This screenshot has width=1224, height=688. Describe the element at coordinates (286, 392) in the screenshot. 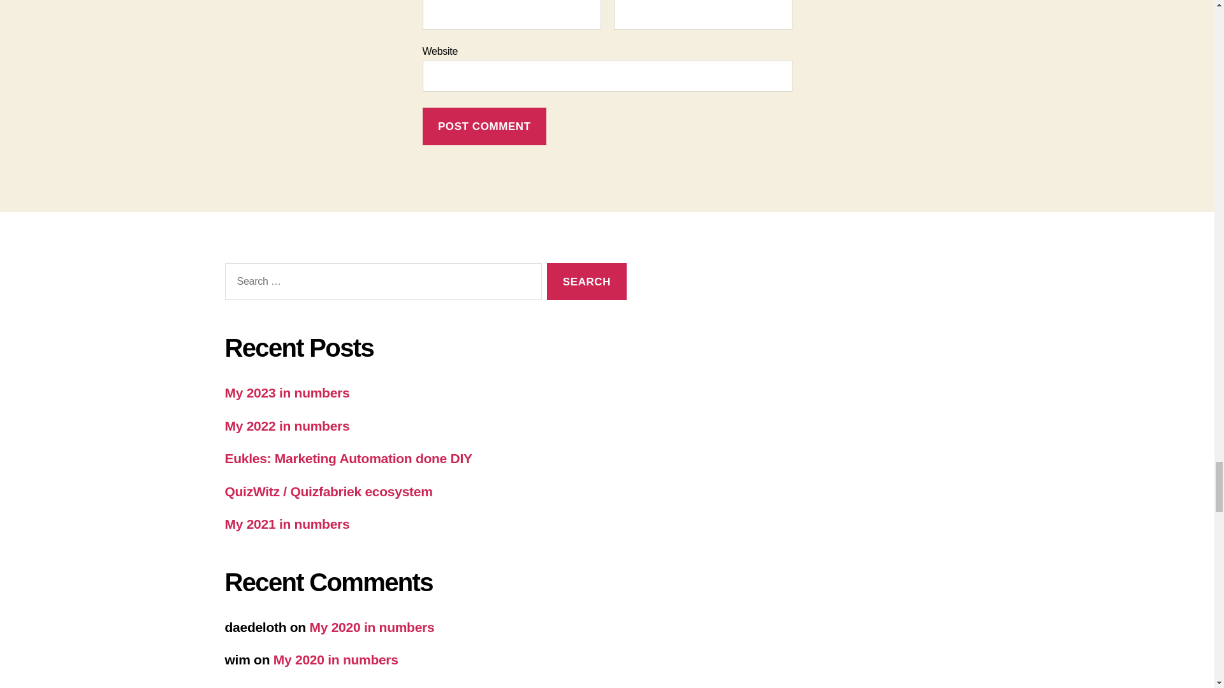

I see `My 2023 in numbers` at that location.